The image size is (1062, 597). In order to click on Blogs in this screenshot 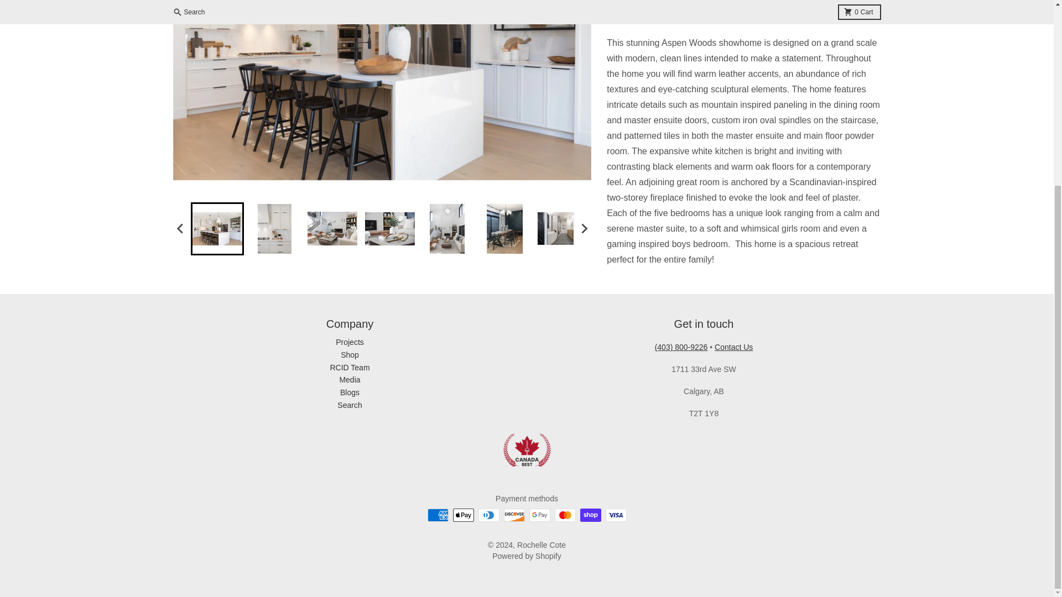, I will do `click(350, 392)`.